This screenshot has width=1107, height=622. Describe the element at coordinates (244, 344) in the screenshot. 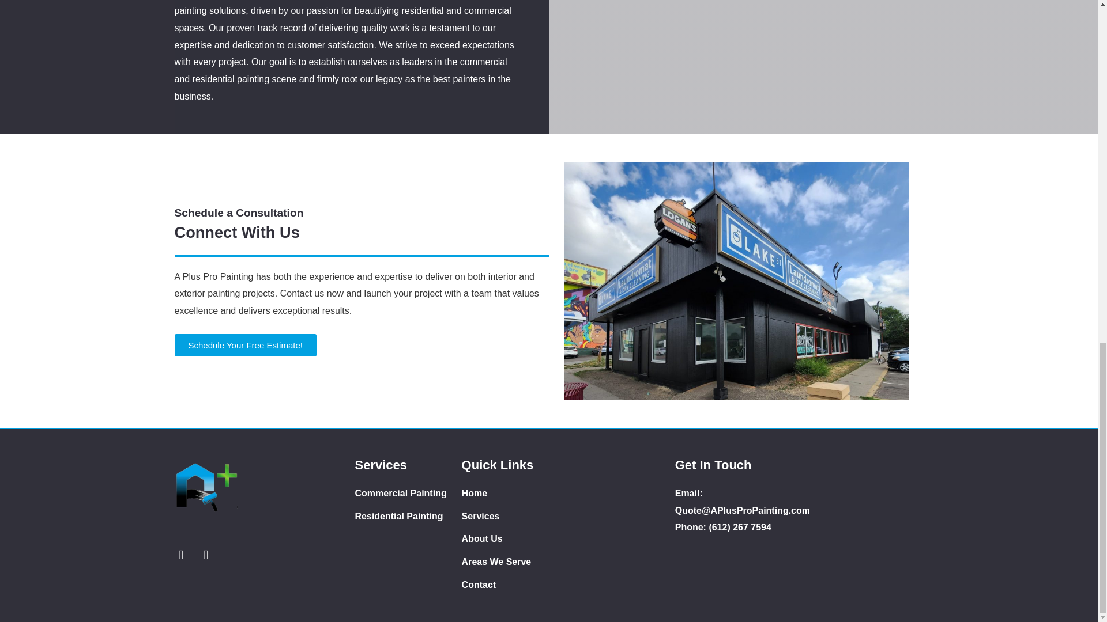

I see `Schedule Your Free Estimate!` at that location.